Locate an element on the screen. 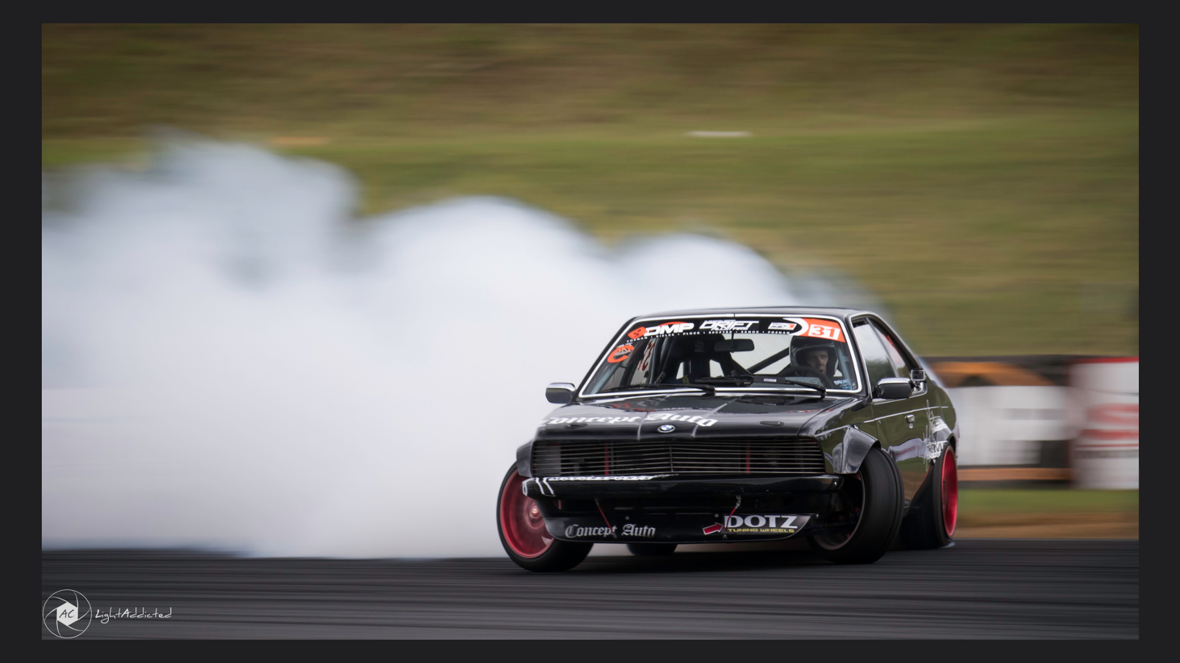 The height and width of the screenshot is (663, 1180). SmugMug is located at coordinates (48, 18).